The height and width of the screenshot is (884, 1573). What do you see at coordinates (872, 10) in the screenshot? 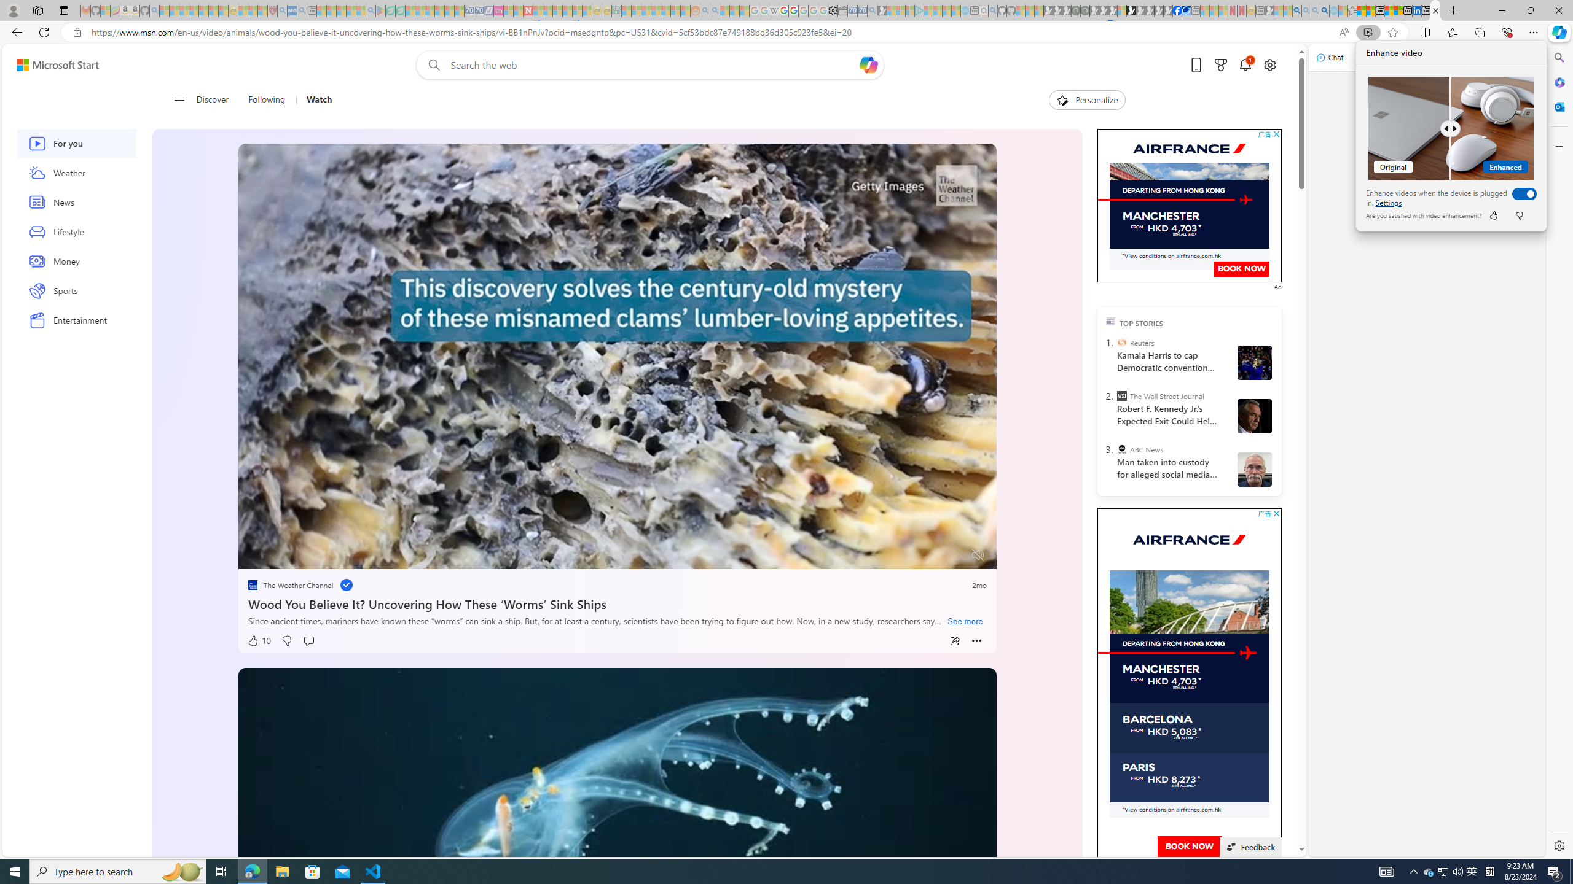
I see `Bing Real Estate - Home sales and rental listings - Sleeping` at bounding box center [872, 10].